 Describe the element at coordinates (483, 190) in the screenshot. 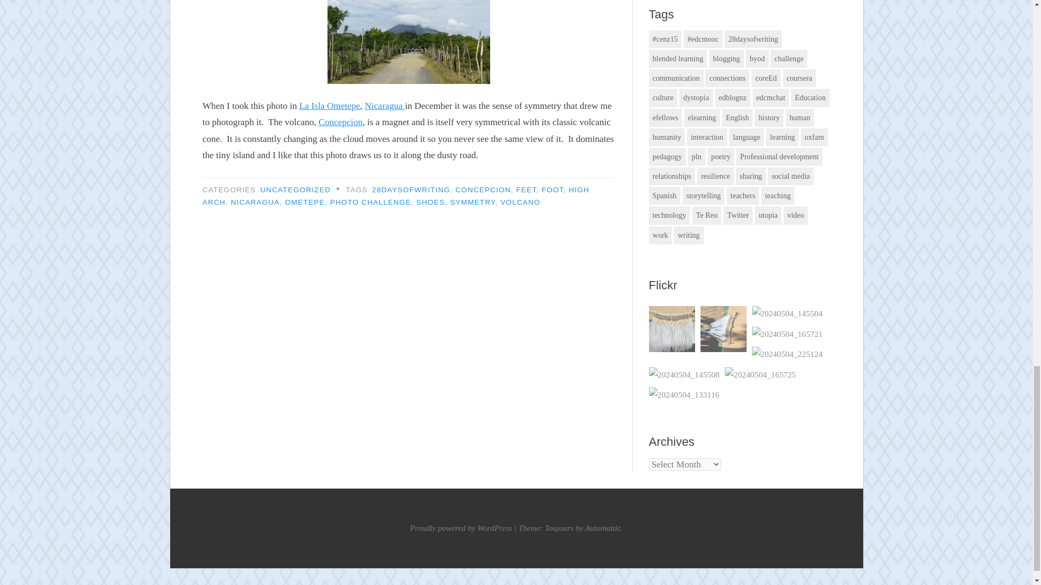

I see `CONCEPCION` at that location.